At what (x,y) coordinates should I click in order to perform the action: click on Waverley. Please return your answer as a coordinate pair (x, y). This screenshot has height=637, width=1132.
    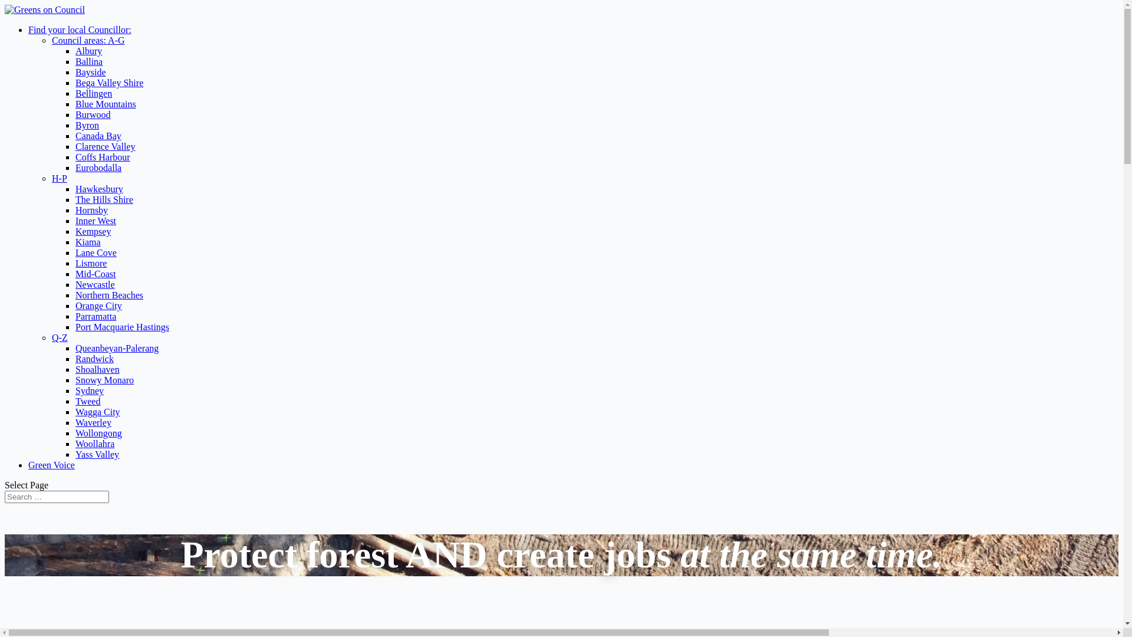
    Looking at the image, I should click on (93, 422).